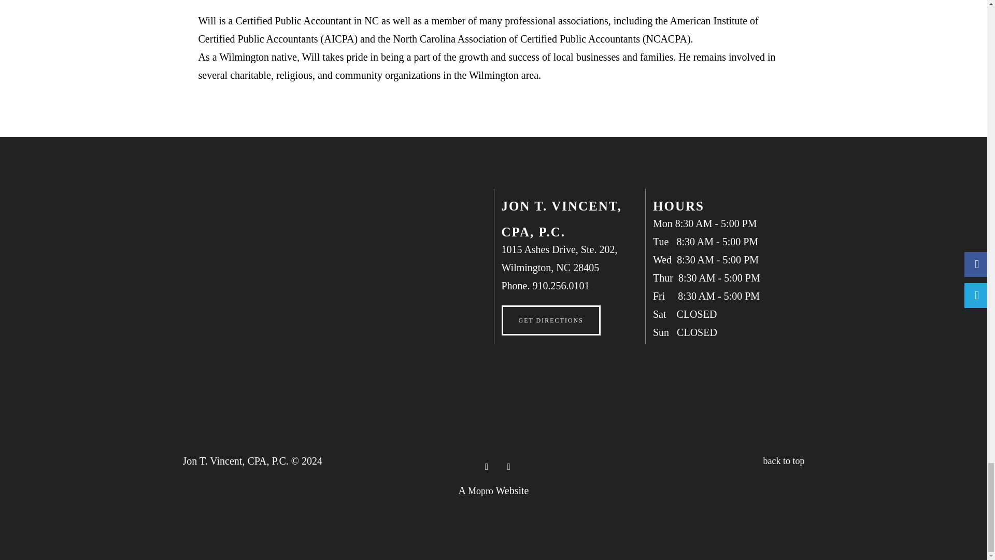 Image resolution: width=995 pixels, height=560 pixels. I want to click on A Mopro Website, so click(480, 491).